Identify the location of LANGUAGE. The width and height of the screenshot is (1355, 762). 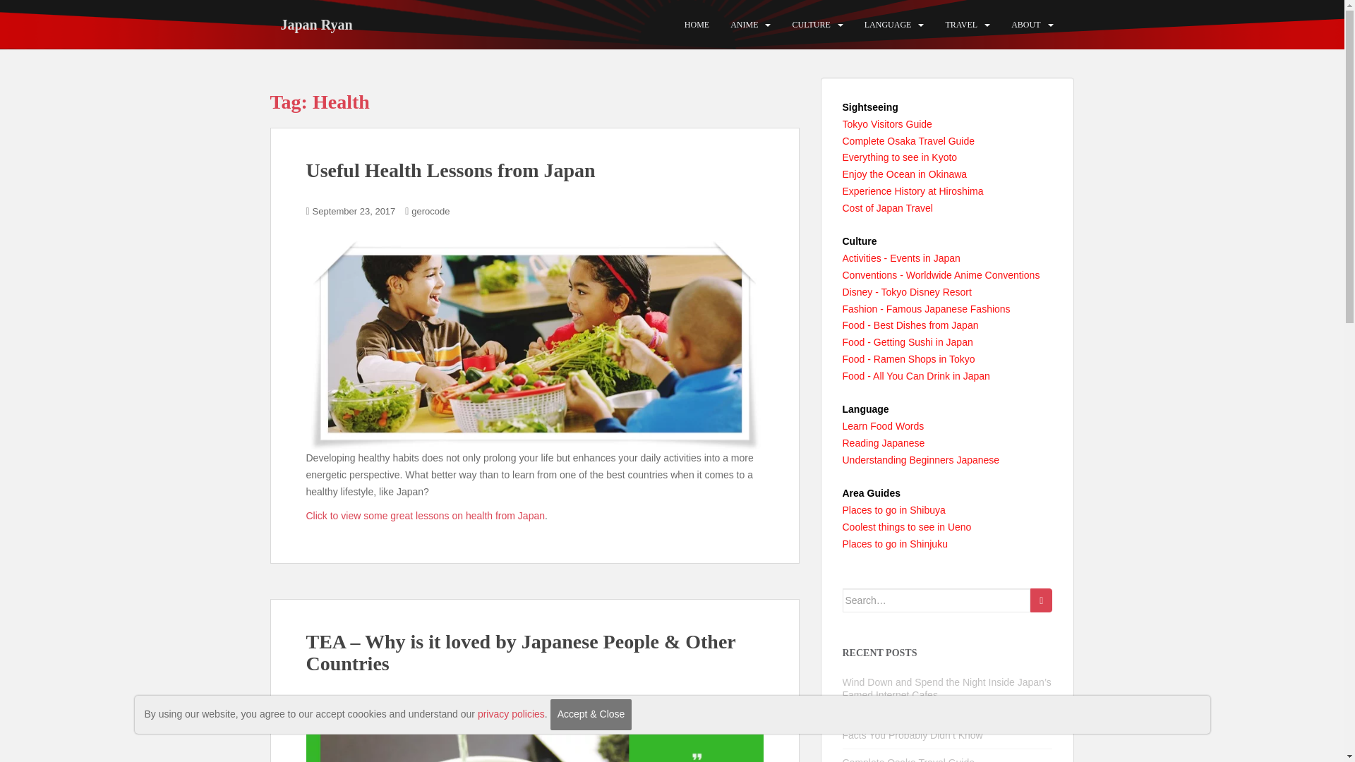
(888, 25).